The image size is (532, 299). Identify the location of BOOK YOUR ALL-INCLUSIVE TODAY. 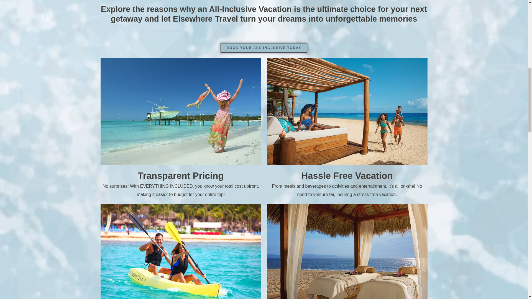
(264, 48).